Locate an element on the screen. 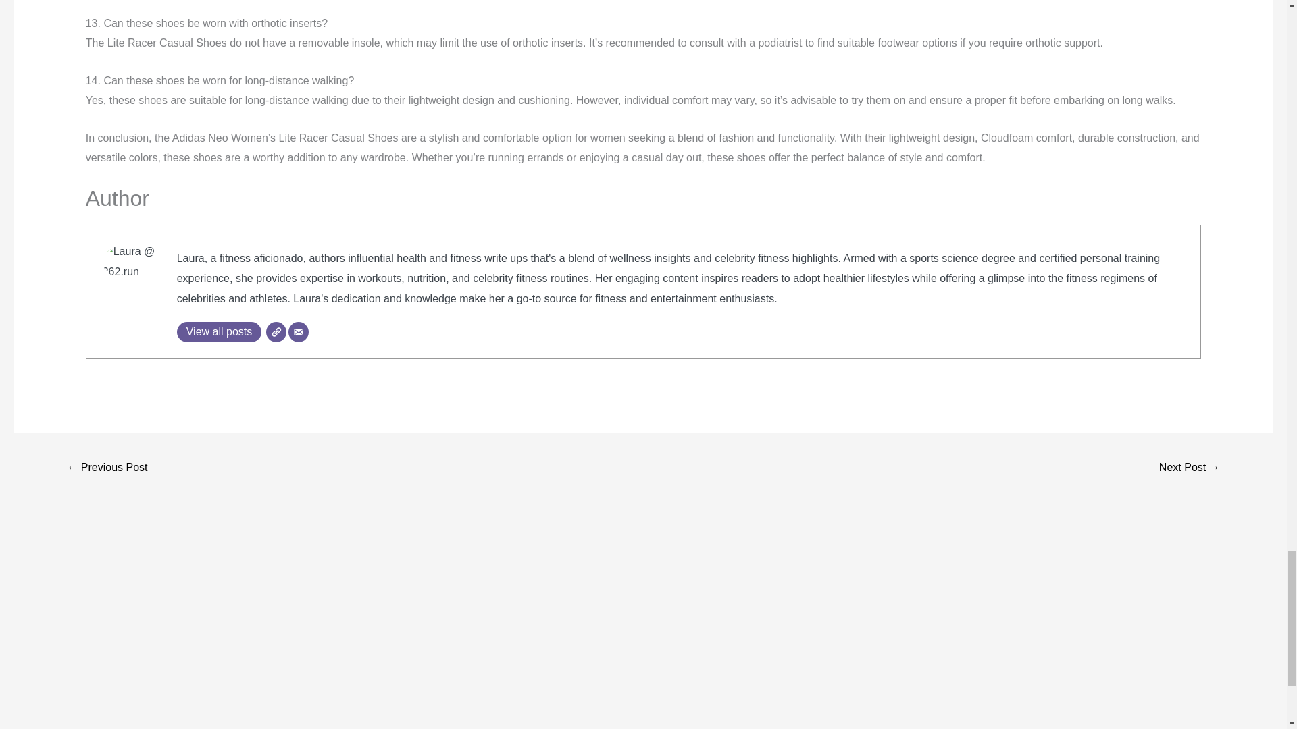 Image resolution: width=1297 pixels, height=729 pixels. View all posts is located at coordinates (219, 332).